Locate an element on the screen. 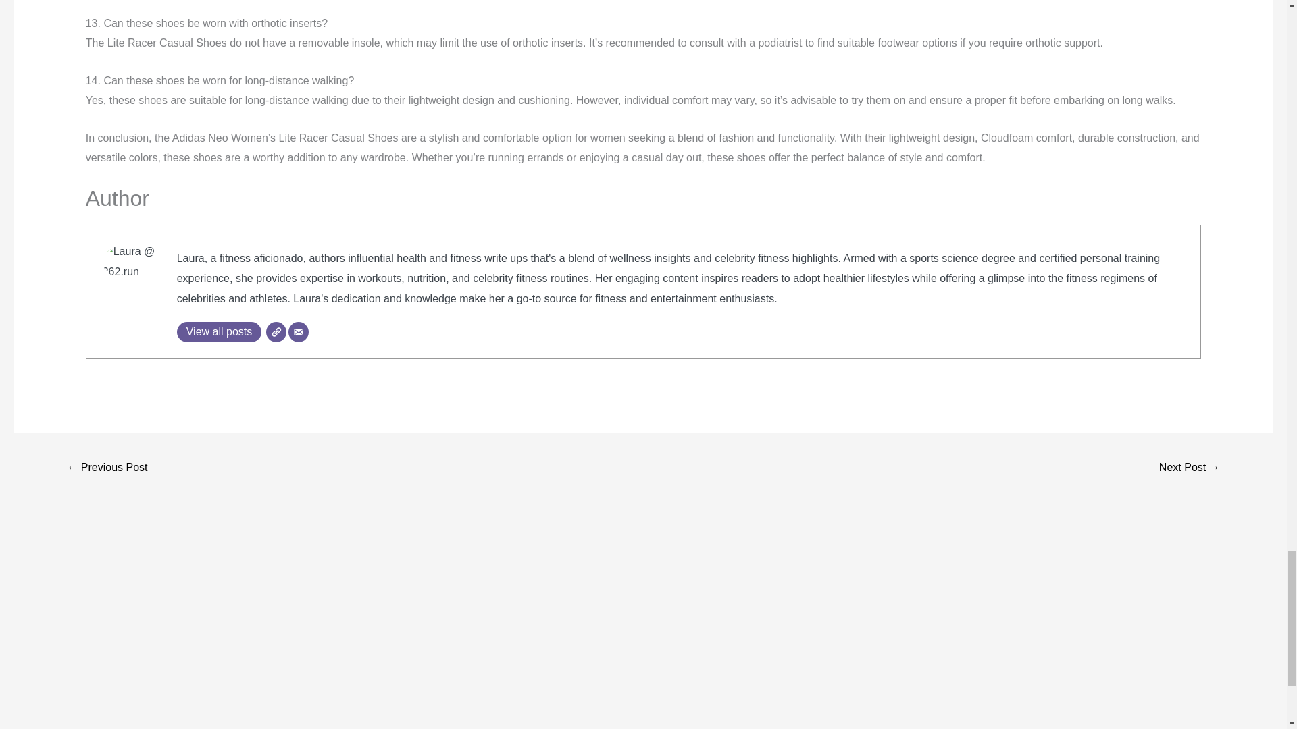 Image resolution: width=1297 pixels, height=729 pixels. View all posts is located at coordinates (219, 332).